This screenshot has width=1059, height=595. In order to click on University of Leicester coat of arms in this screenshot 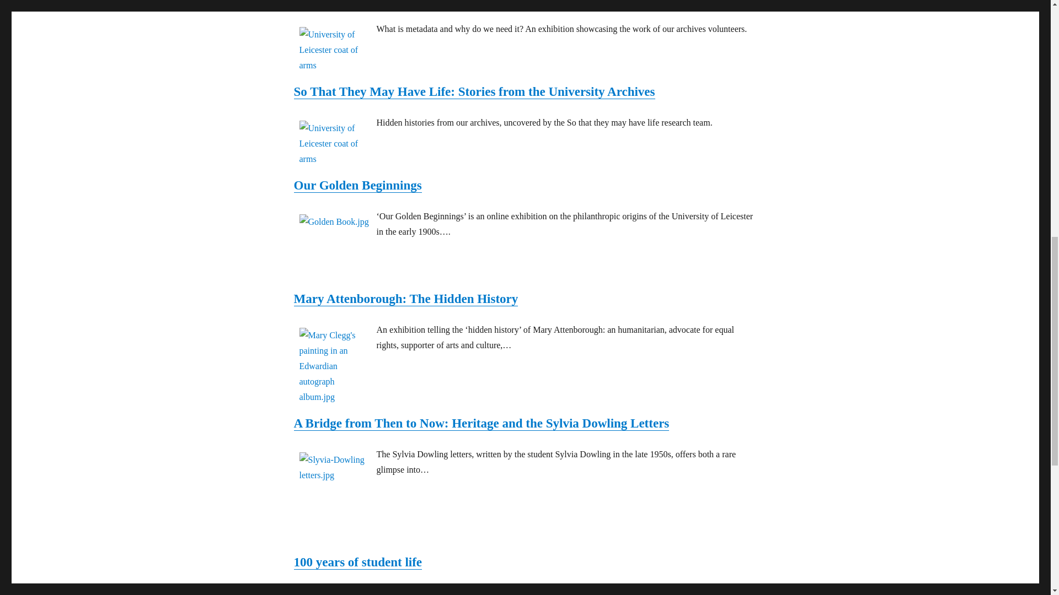, I will do `click(334, 50)`.